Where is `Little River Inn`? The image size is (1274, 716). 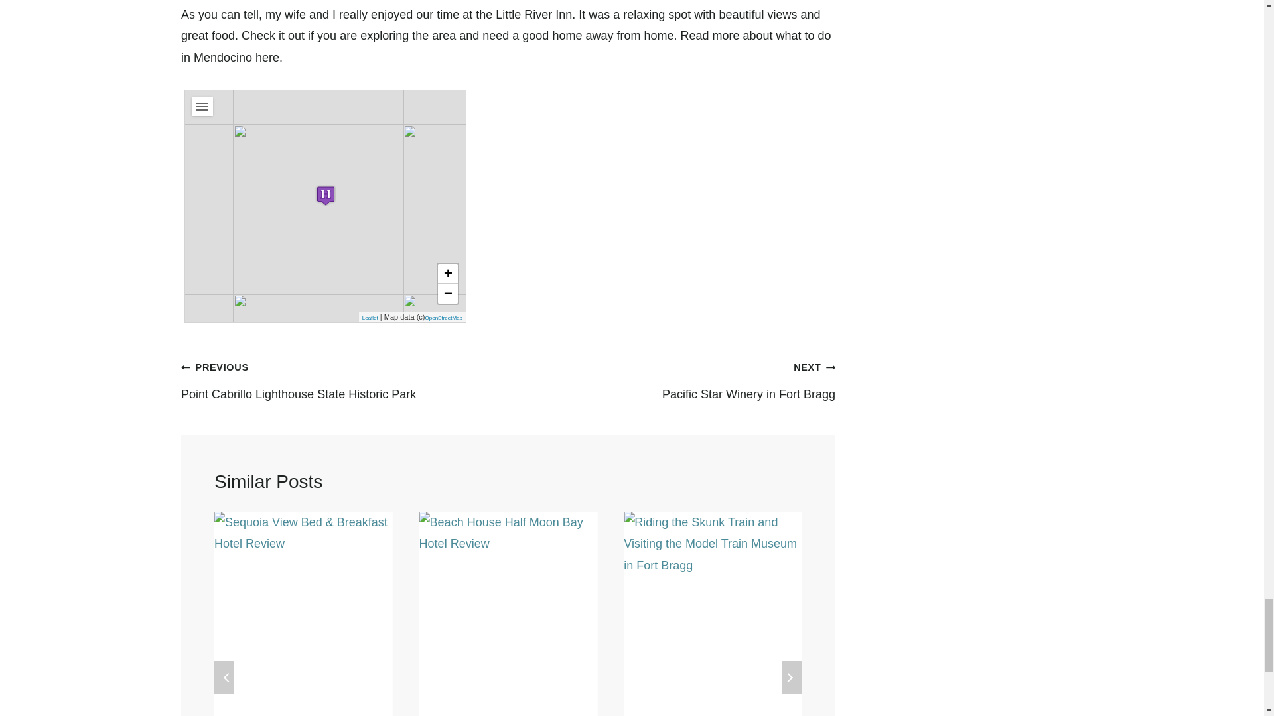 Little River Inn is located at coordinates (325, 195).